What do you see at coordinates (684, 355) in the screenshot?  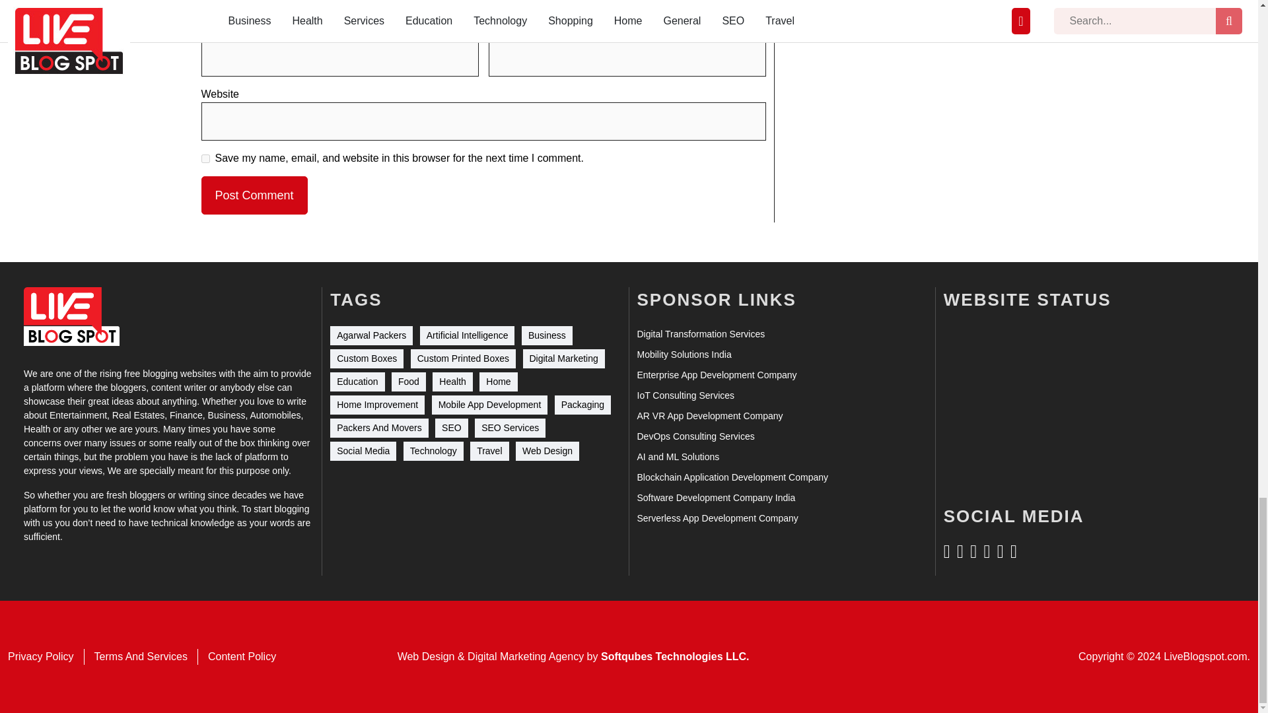 I see `Mobility Solutions India` at bounding box center [684, 355].